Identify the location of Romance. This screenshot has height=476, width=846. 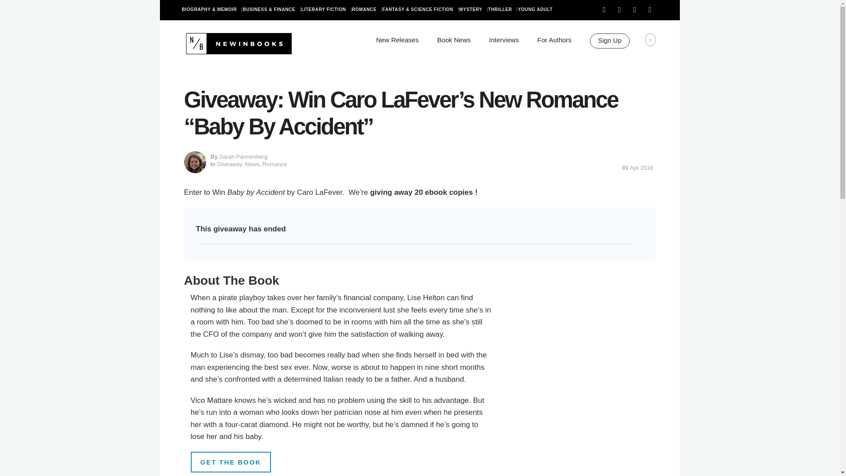
(275, 164).